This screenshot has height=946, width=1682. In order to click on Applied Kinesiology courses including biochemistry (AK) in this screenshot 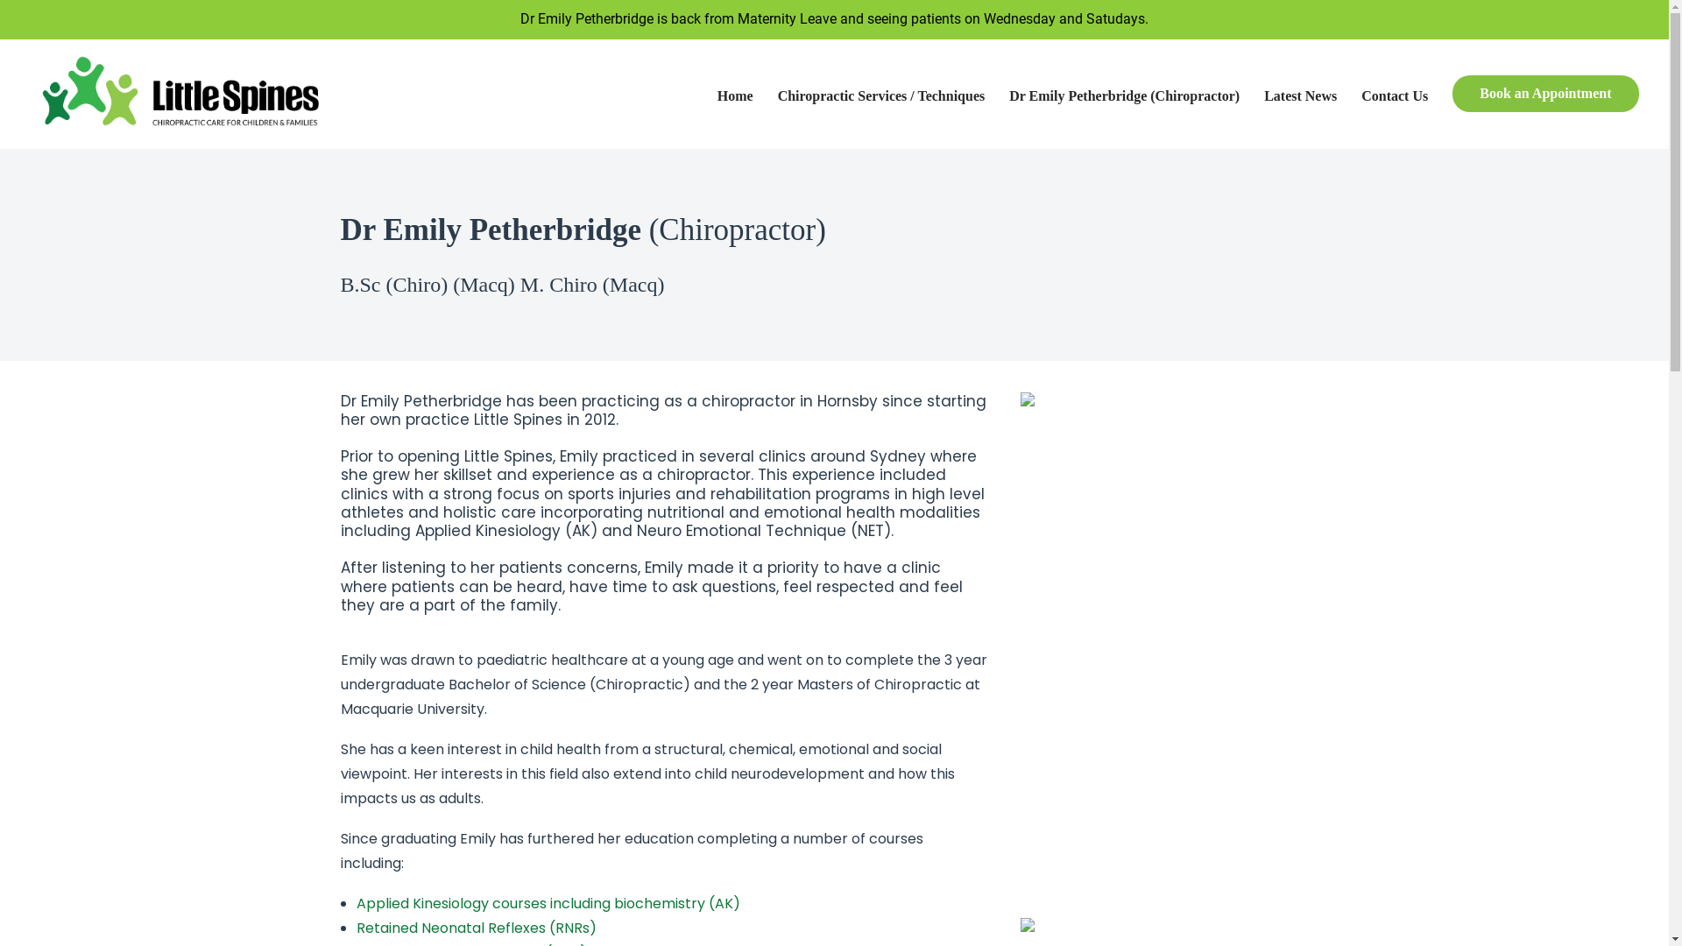, I will do `click(548, 904)`.